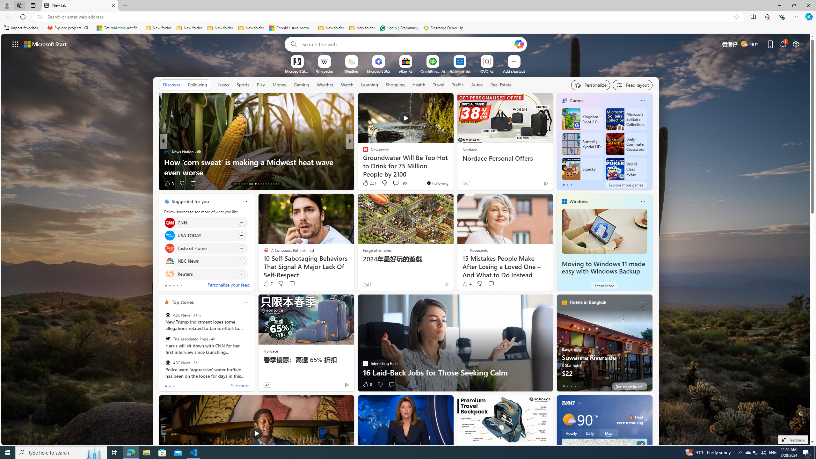  What do you see at coordinates (609, 433) in the screenshot?
I see `Map` at bounding box center [609, 433].